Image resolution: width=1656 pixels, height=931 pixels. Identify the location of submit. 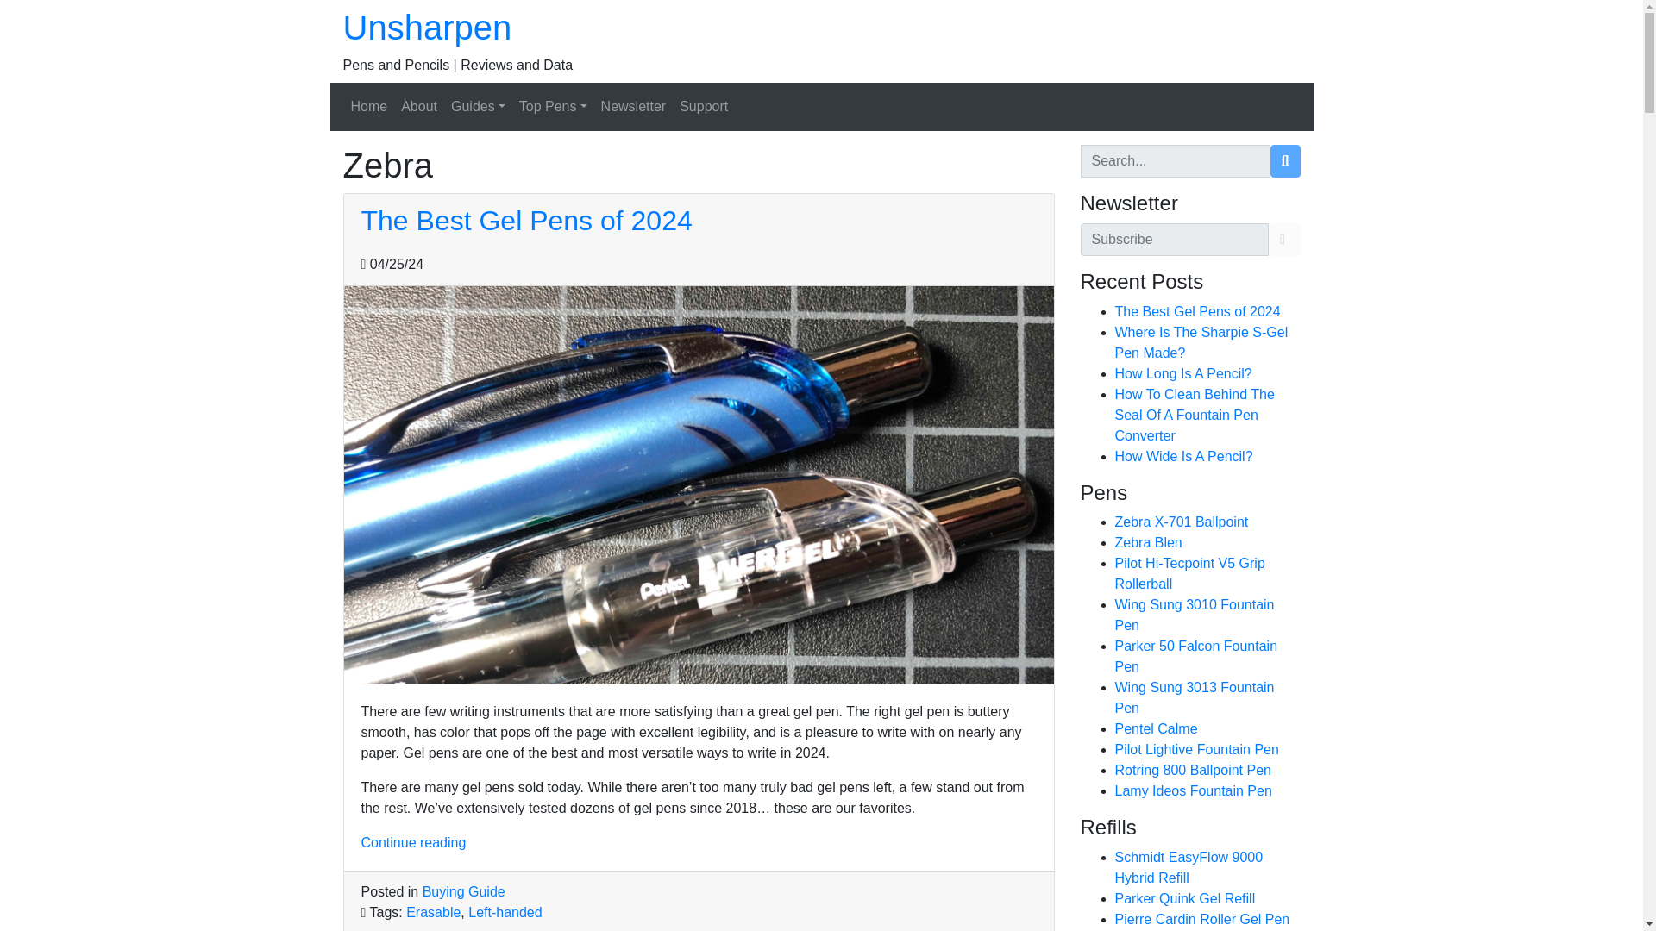
(1285, 161).